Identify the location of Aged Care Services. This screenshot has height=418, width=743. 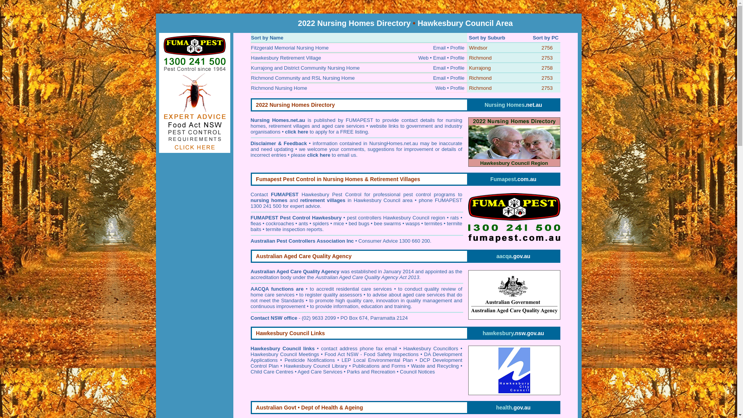
(320, 372).